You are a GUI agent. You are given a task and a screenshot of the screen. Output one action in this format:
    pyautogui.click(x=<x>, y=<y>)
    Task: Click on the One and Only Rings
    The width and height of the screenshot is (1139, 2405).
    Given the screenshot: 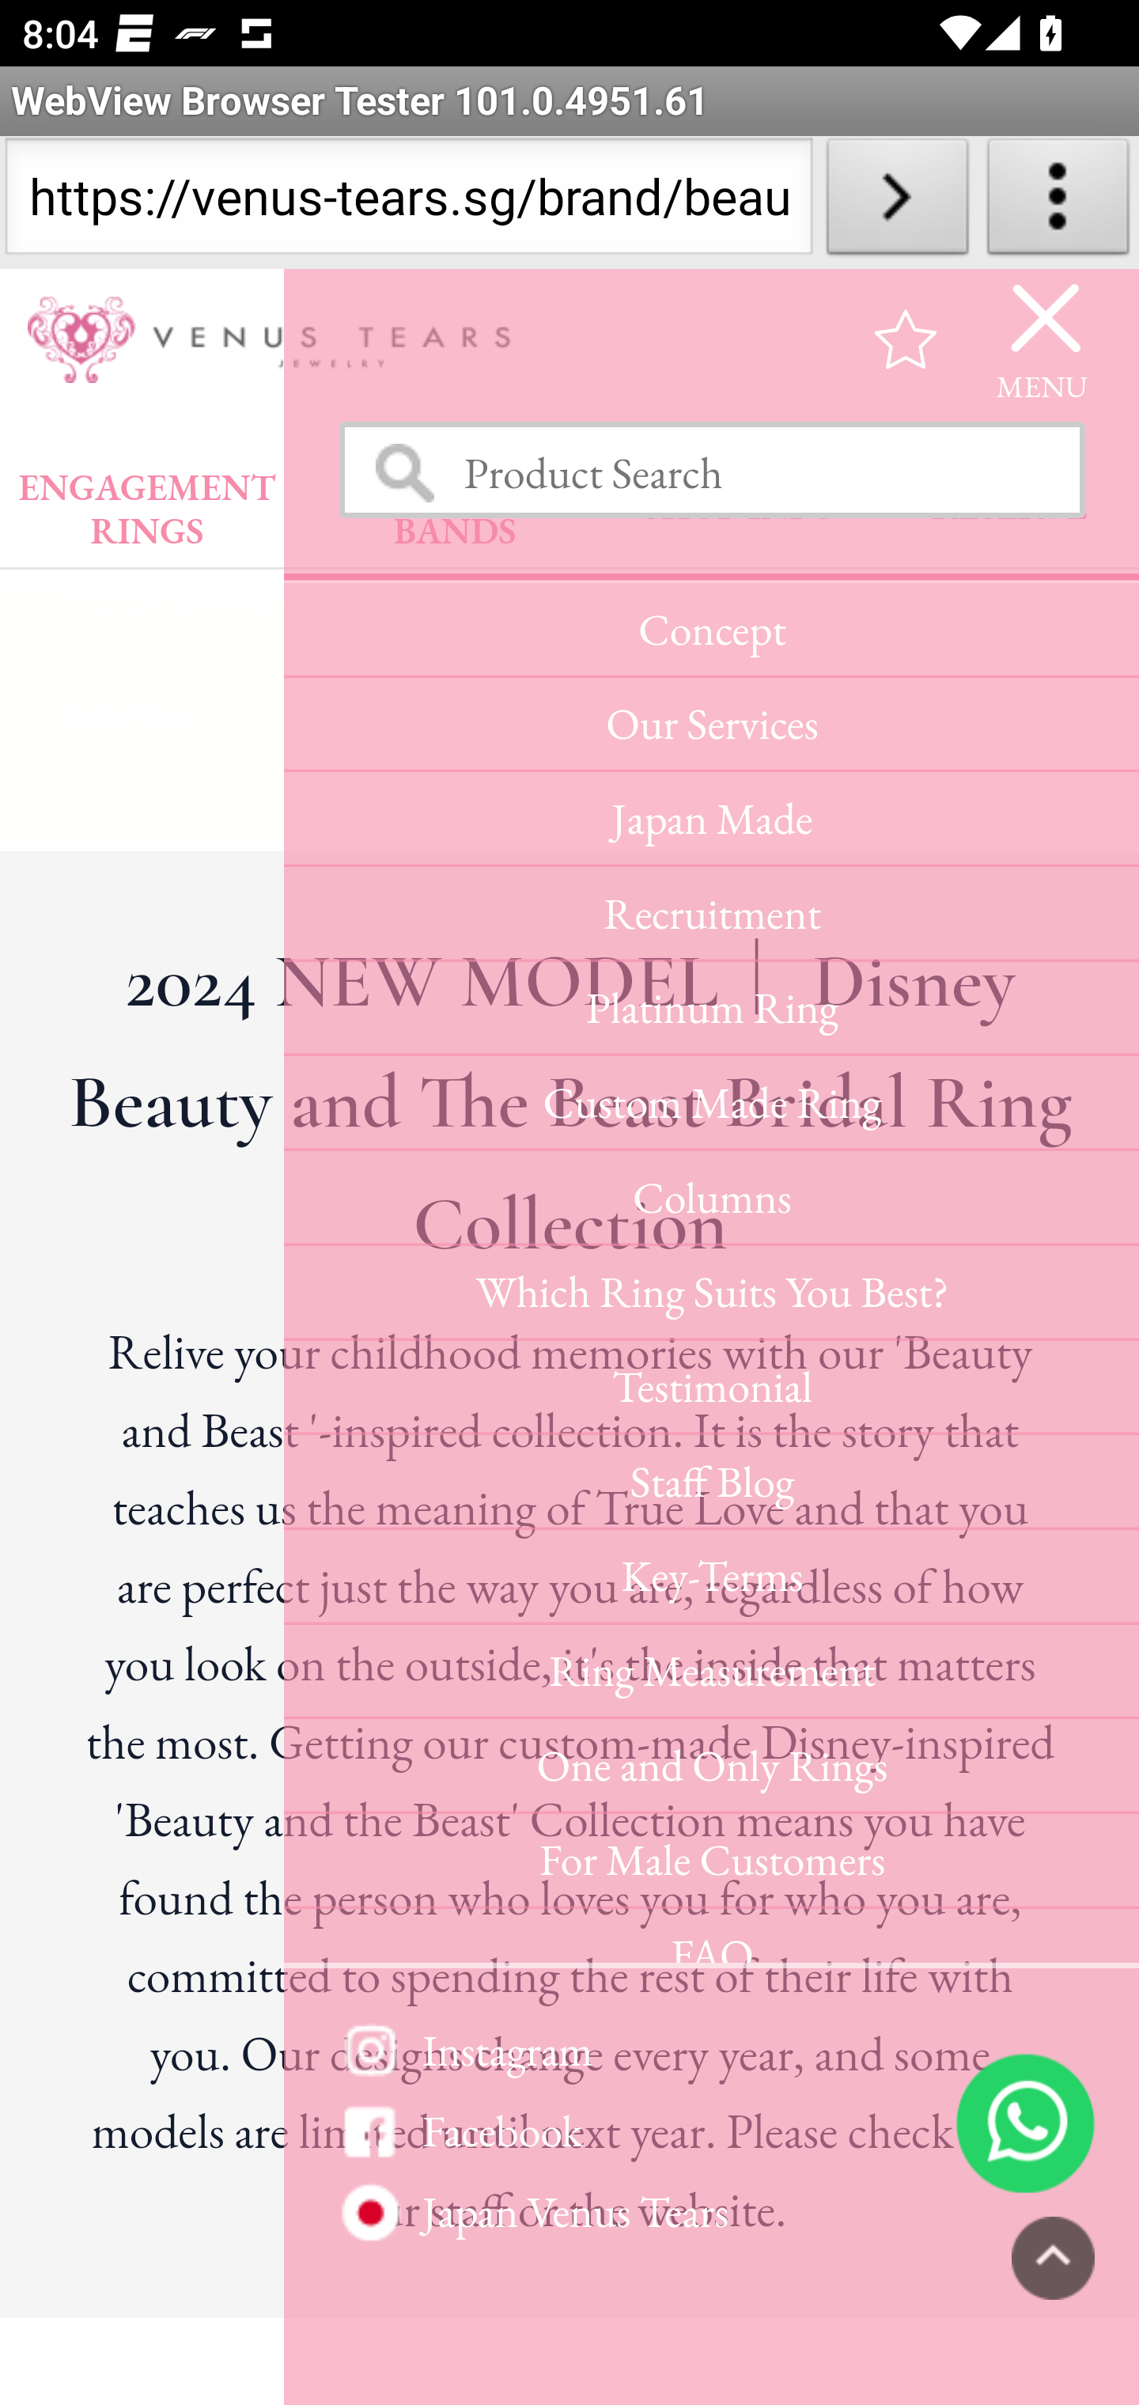 What is the action you would take?
    pyautogui.click(x=710, y=1767)
    